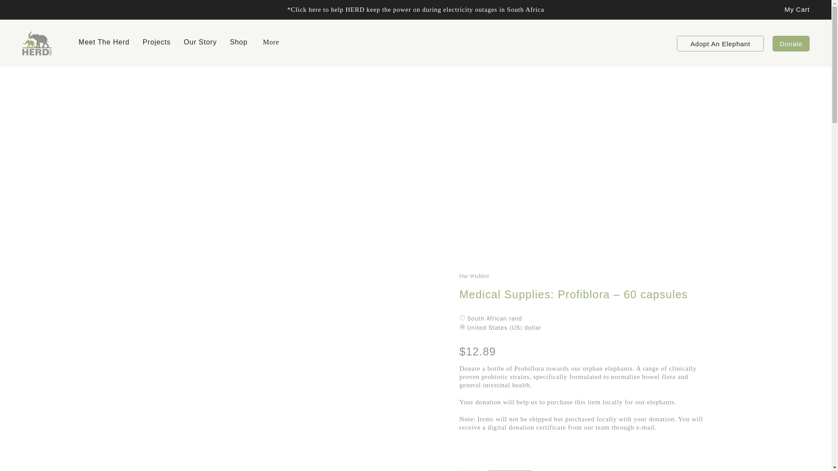 The image size is (838, 471). What do you see at coordinates (200, 44) in the screenshot?
I see `Our Story` at bounding box center [200, 44].